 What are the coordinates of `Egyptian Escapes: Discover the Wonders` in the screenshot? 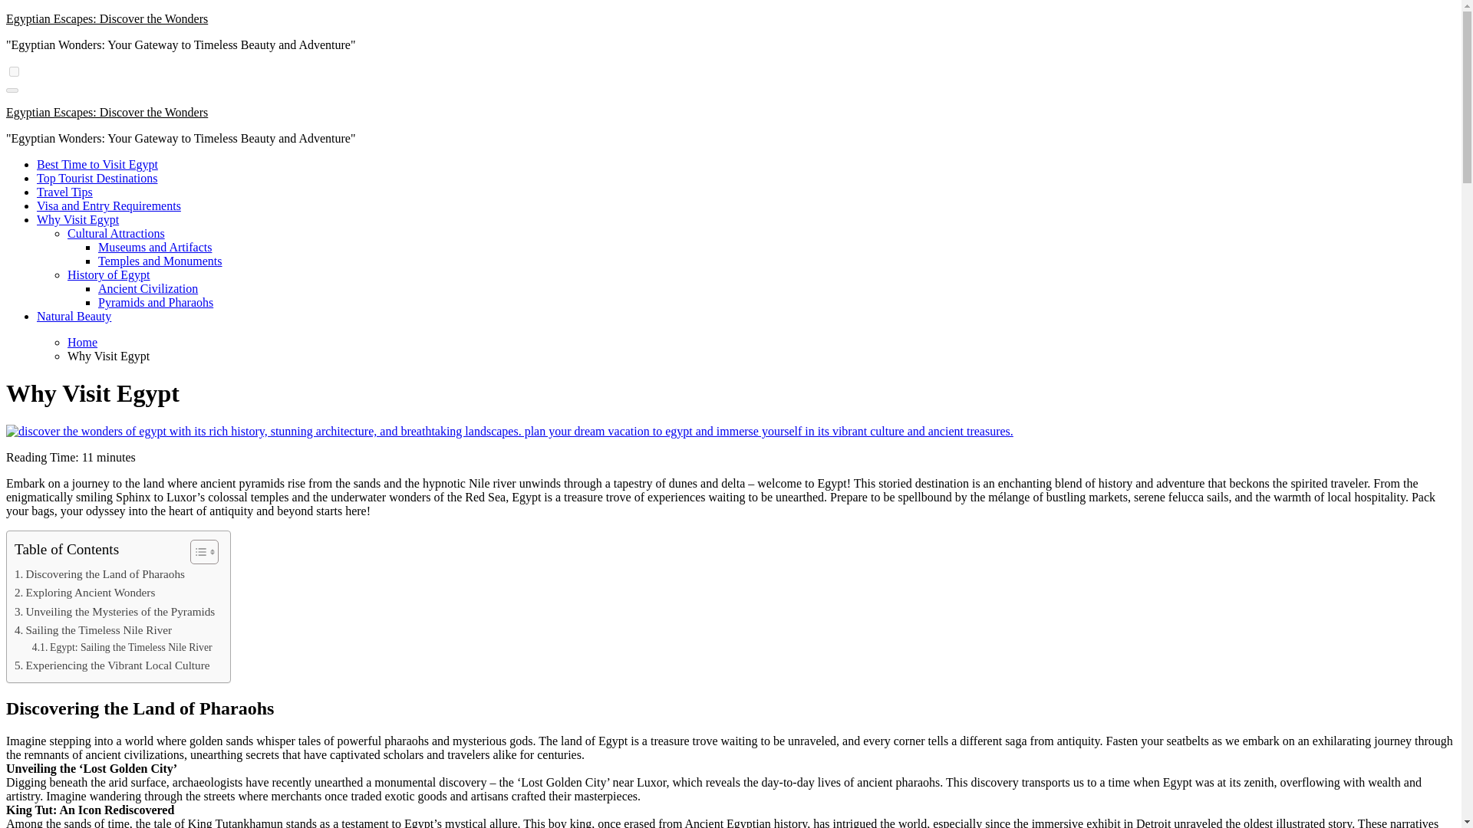 It's located at (106, 18).